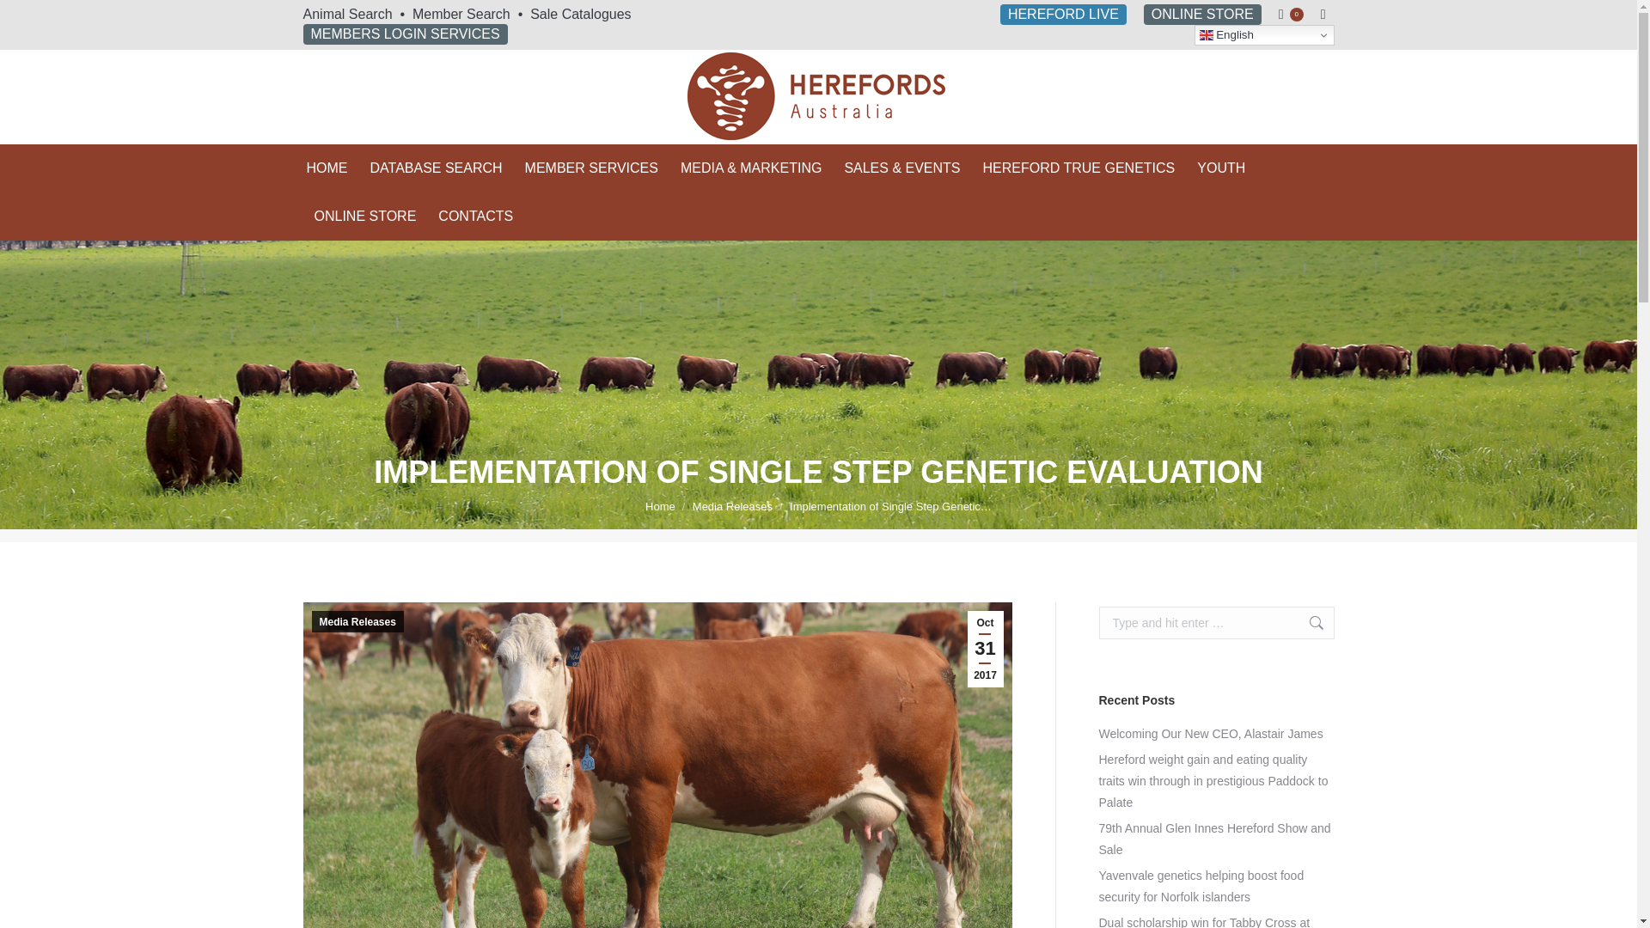 The height and width of the screenshot is (928, 1650). Describe the element at coordinates (347, 14) in the screenshot. I see `Animal Search` at that location.